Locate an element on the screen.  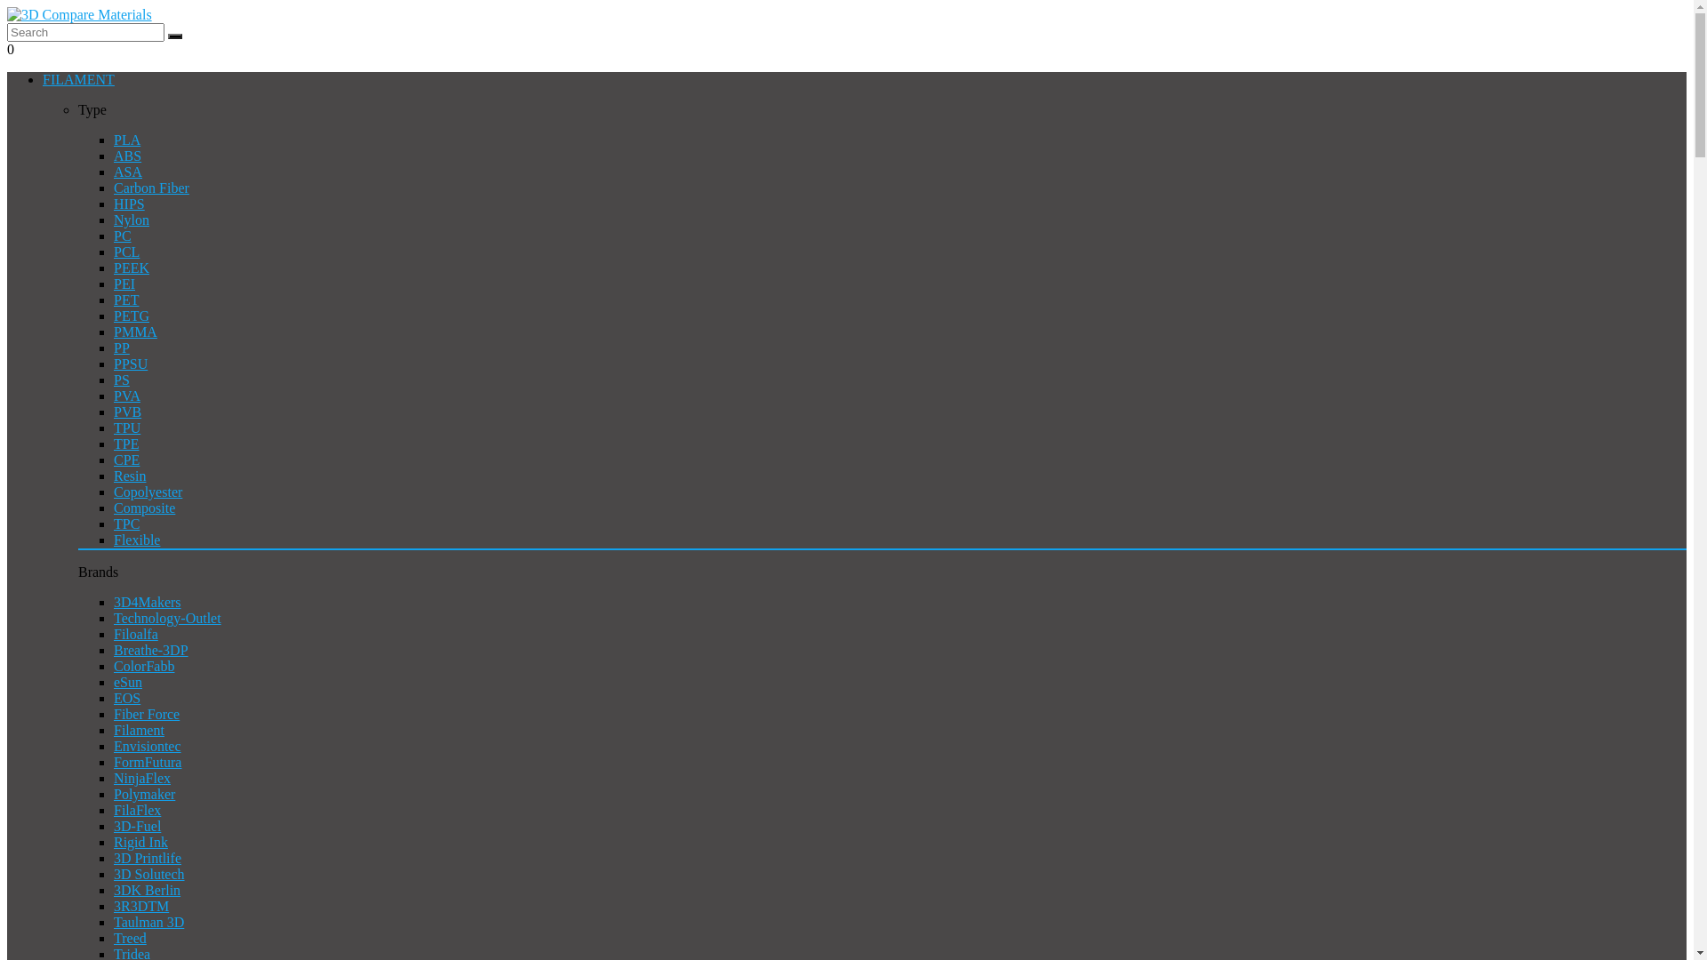
3D-Fuel is located at coordinates (137, 827).